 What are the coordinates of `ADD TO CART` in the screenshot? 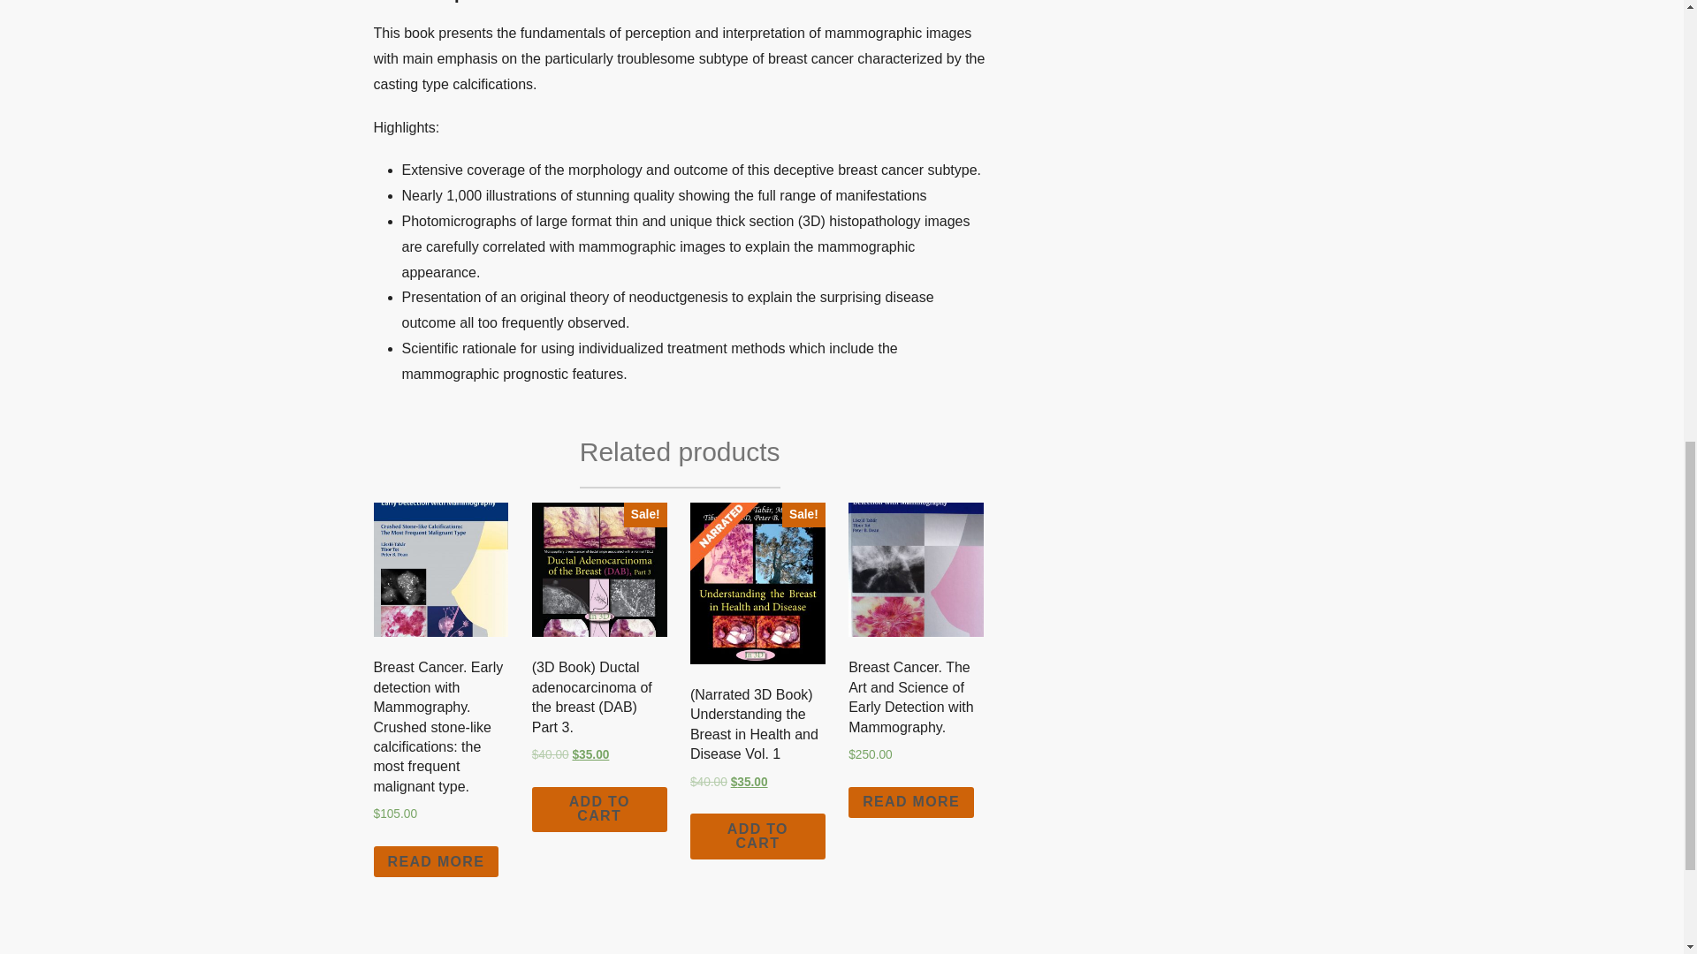 It's located at (757, 837).